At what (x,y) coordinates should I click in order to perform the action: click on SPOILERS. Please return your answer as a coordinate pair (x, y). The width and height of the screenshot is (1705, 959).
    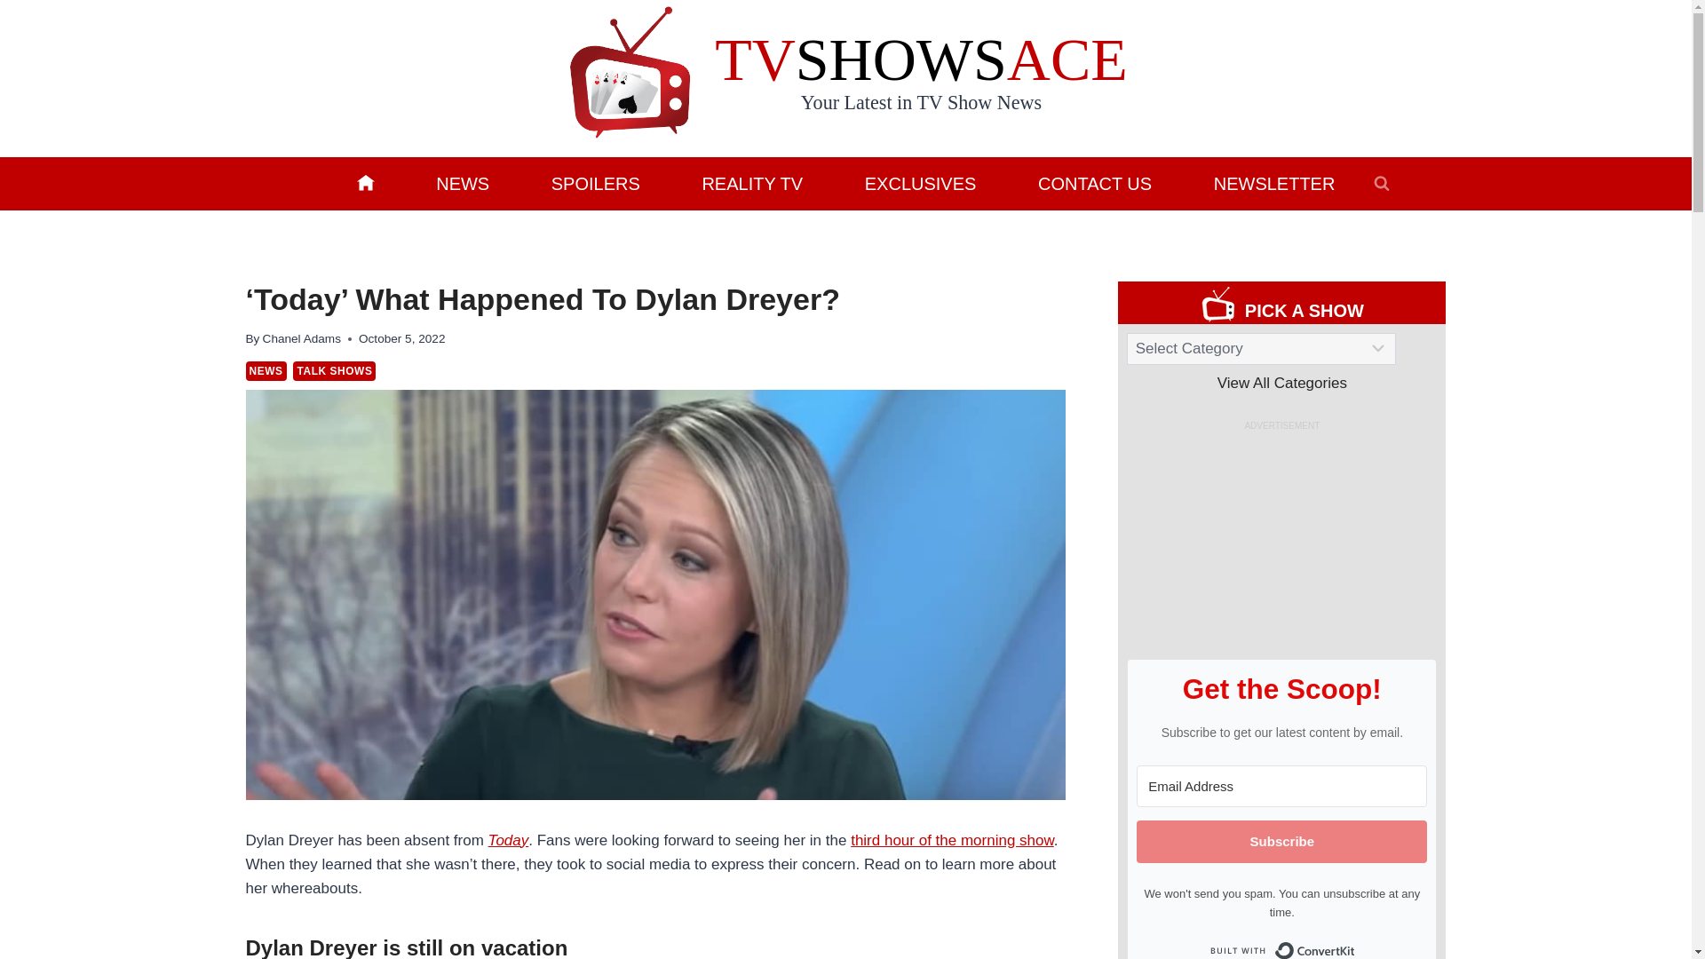
    Looking at the image, I should click on (595, 183).